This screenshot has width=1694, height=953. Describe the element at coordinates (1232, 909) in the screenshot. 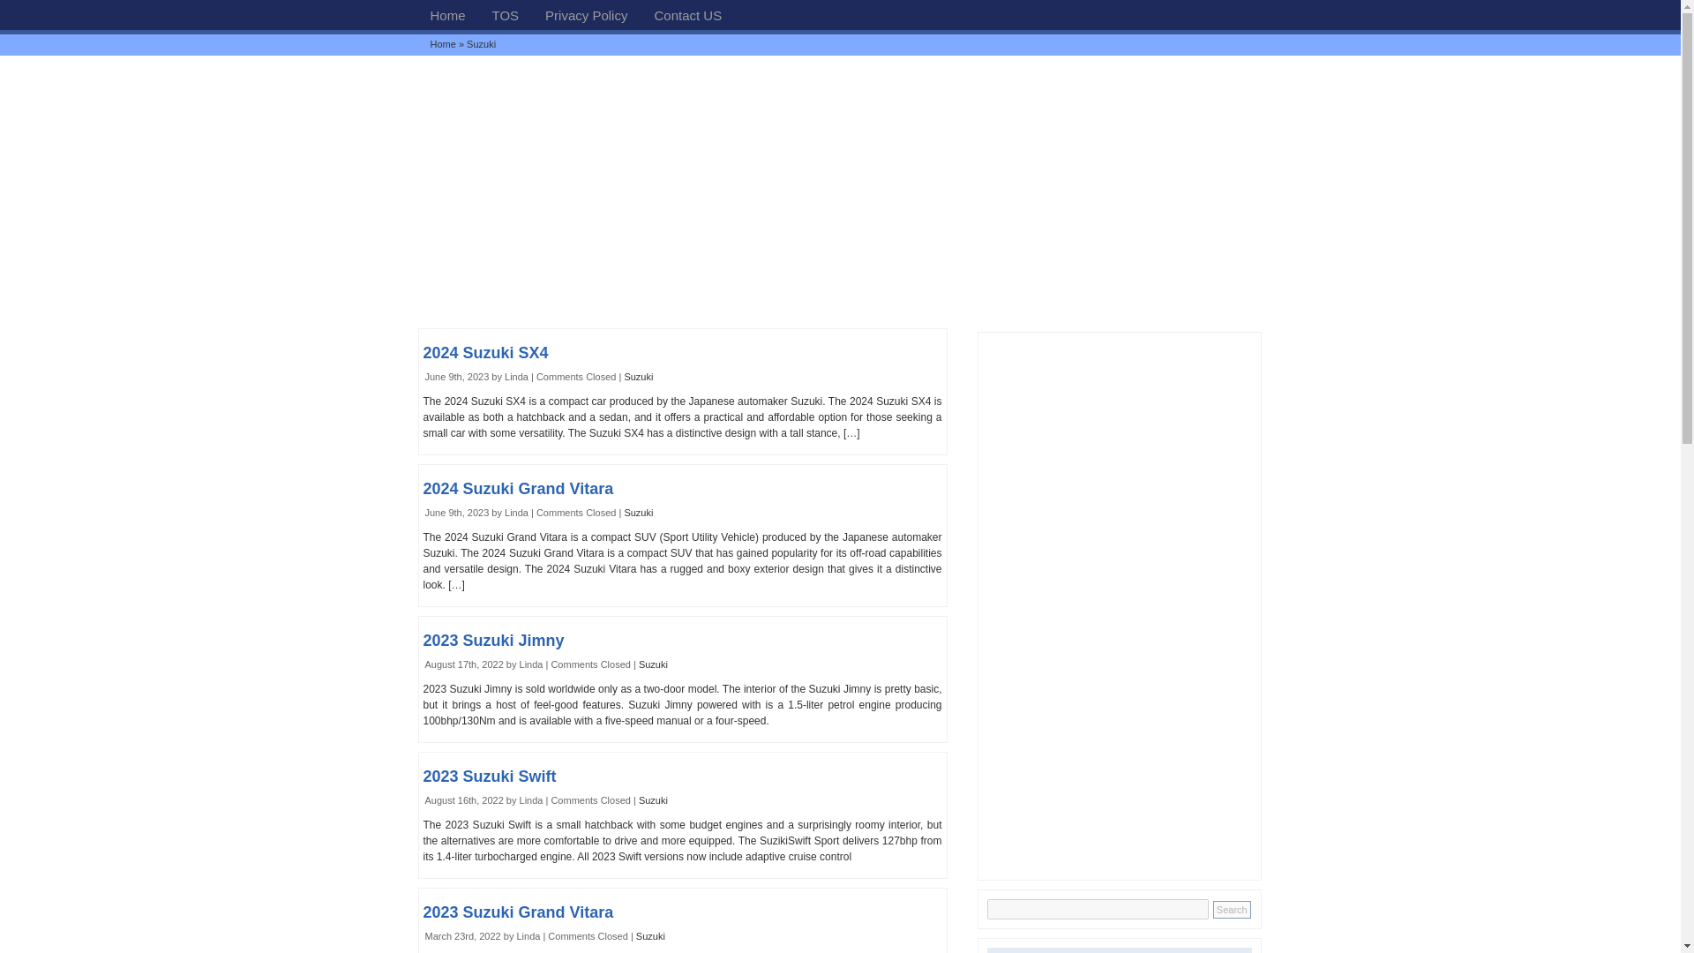

I see `Search` at that location.